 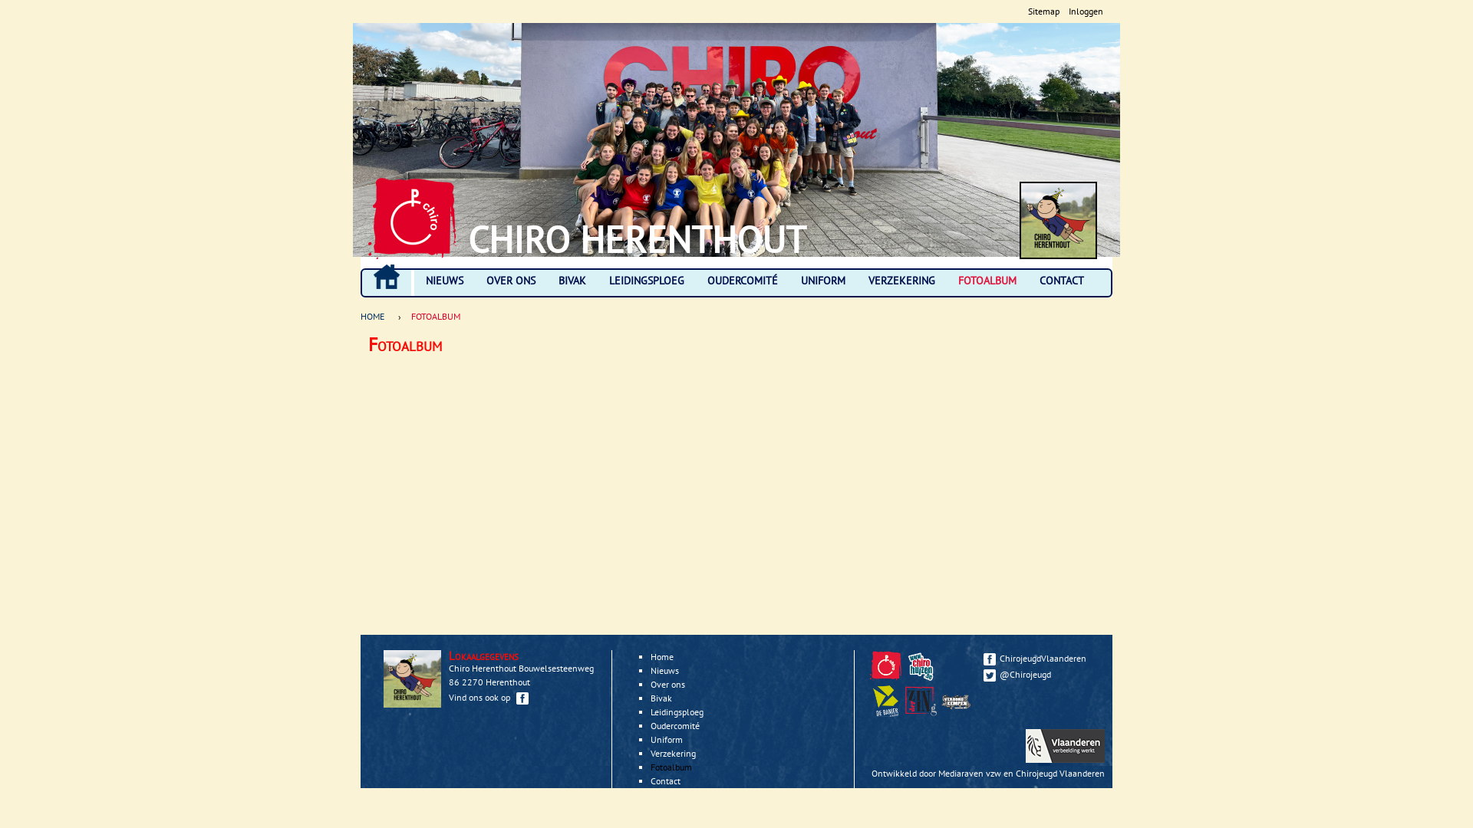 What do you see at coordinates (413, 219) in the screenshot?
I see `Home` at bounding box center [413, 219].